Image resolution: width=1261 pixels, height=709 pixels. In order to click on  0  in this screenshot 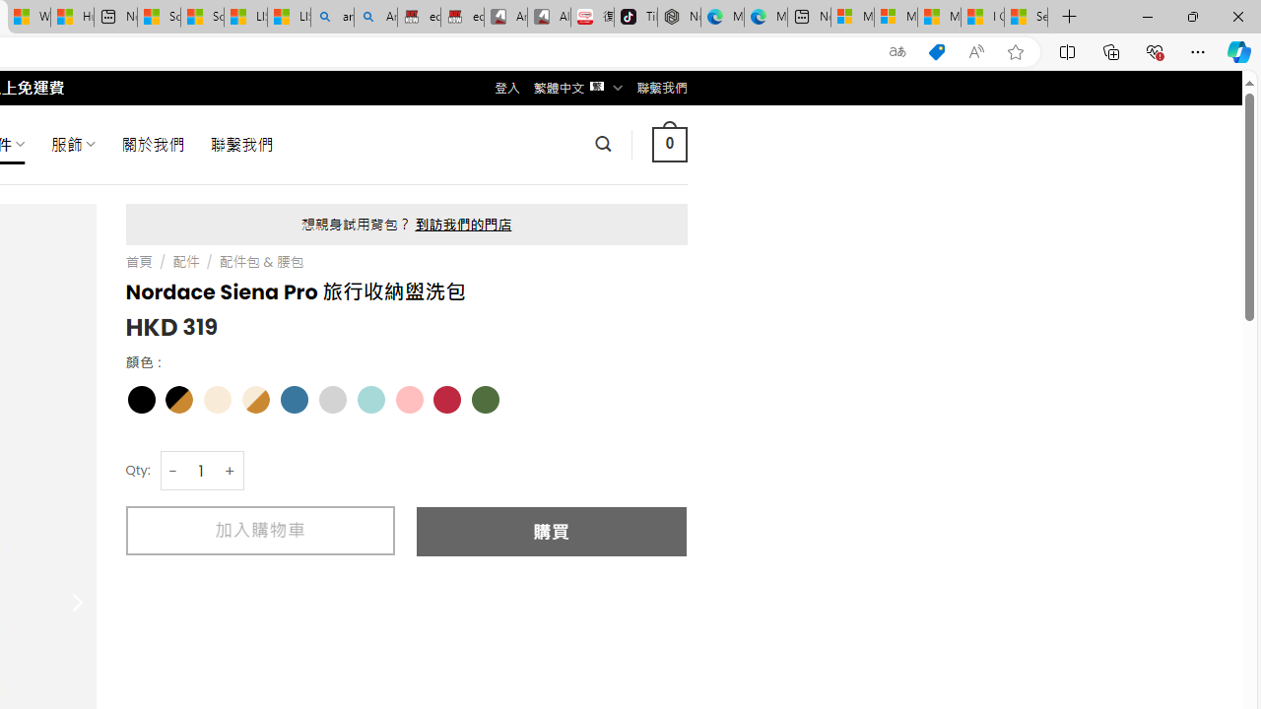, I will do `click(669, 144)`.